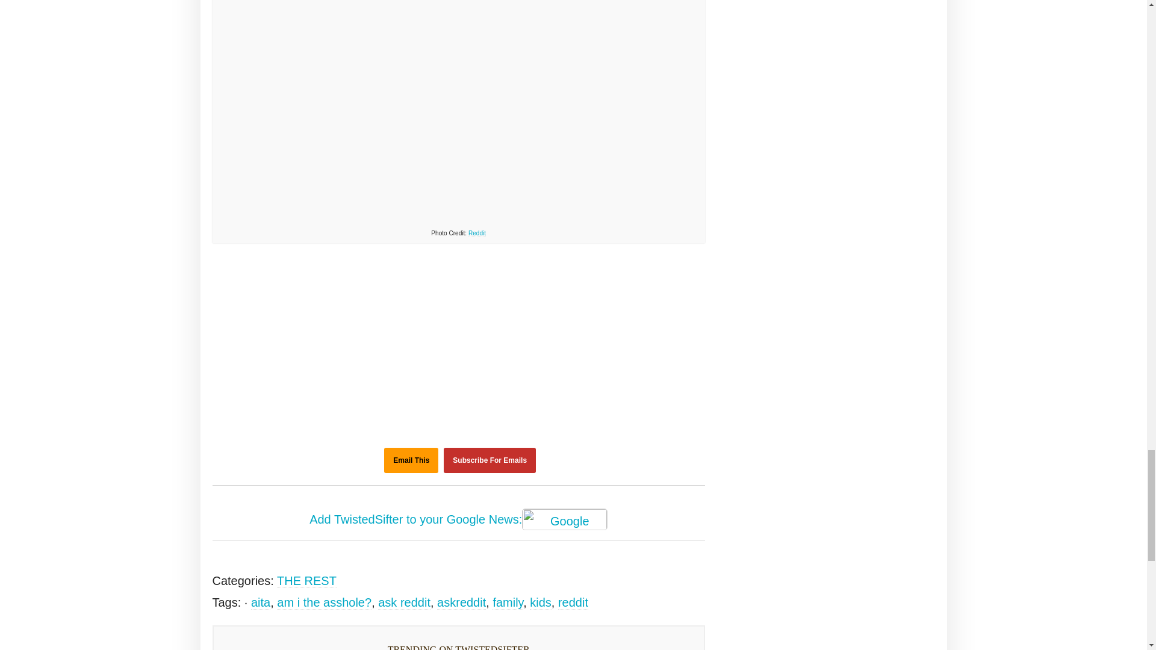  Describe the element at coordinates (411, 460) in the screenshot. I see `Email This` at that location.